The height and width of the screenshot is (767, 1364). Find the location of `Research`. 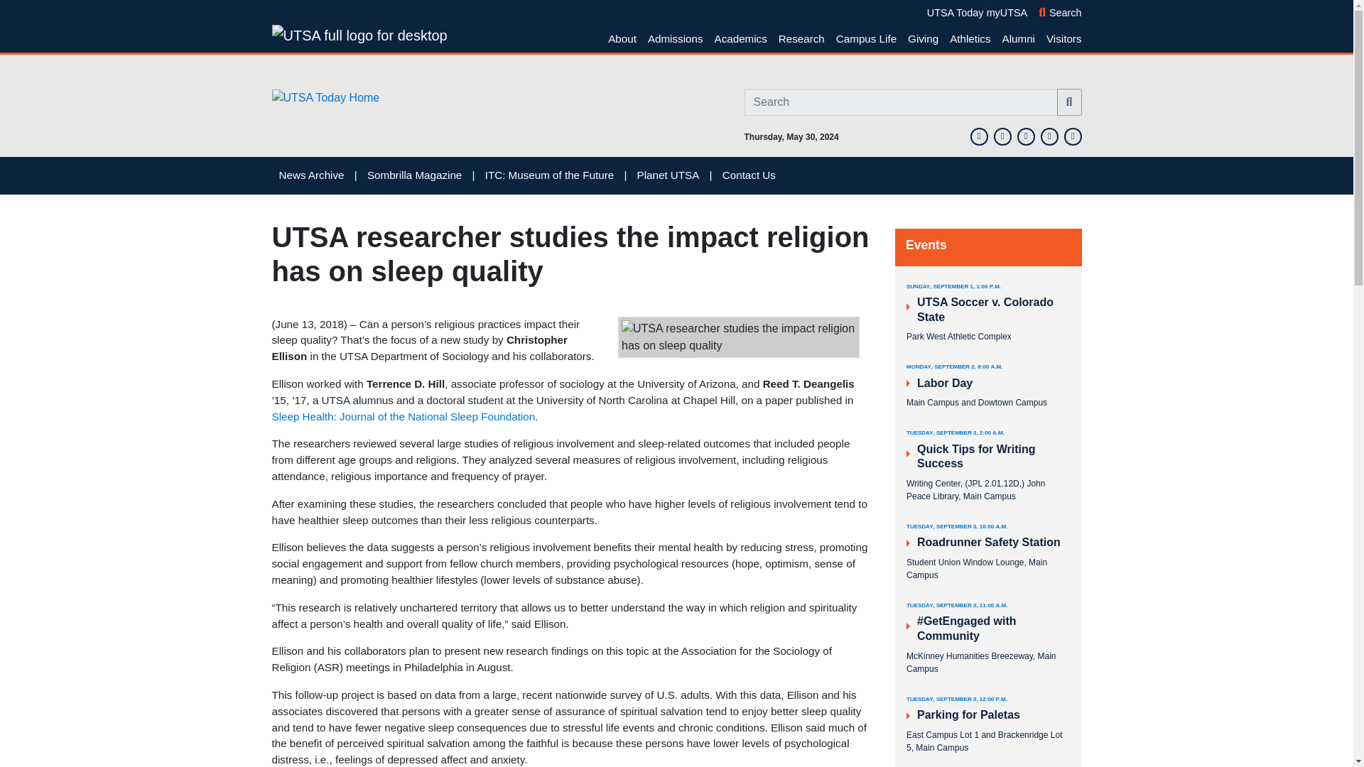

Research is located at coordinates (801, 38).